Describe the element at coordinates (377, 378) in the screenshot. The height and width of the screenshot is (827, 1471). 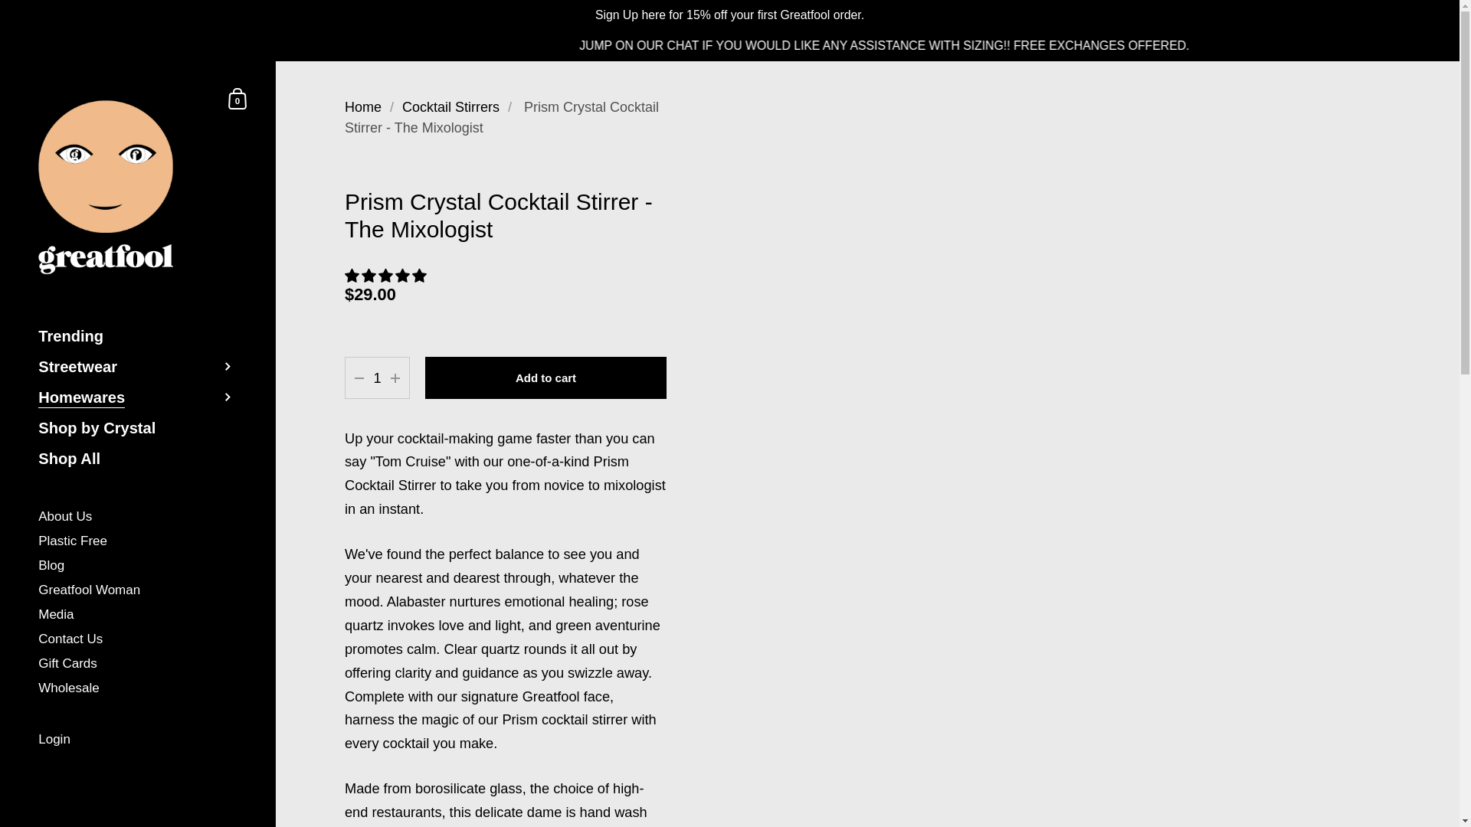
I see `1` at that location.